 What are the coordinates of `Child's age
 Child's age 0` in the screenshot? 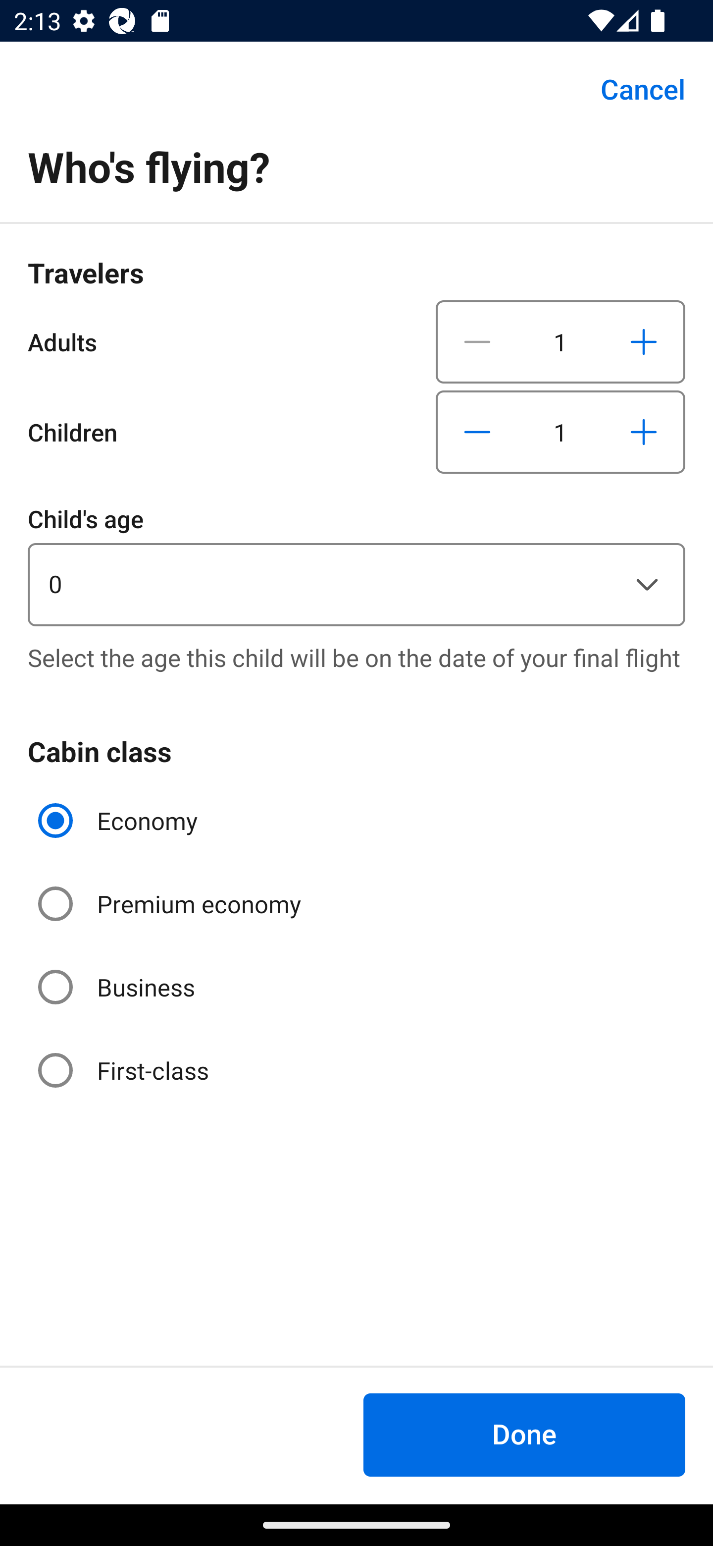 It's located at (356, 563).